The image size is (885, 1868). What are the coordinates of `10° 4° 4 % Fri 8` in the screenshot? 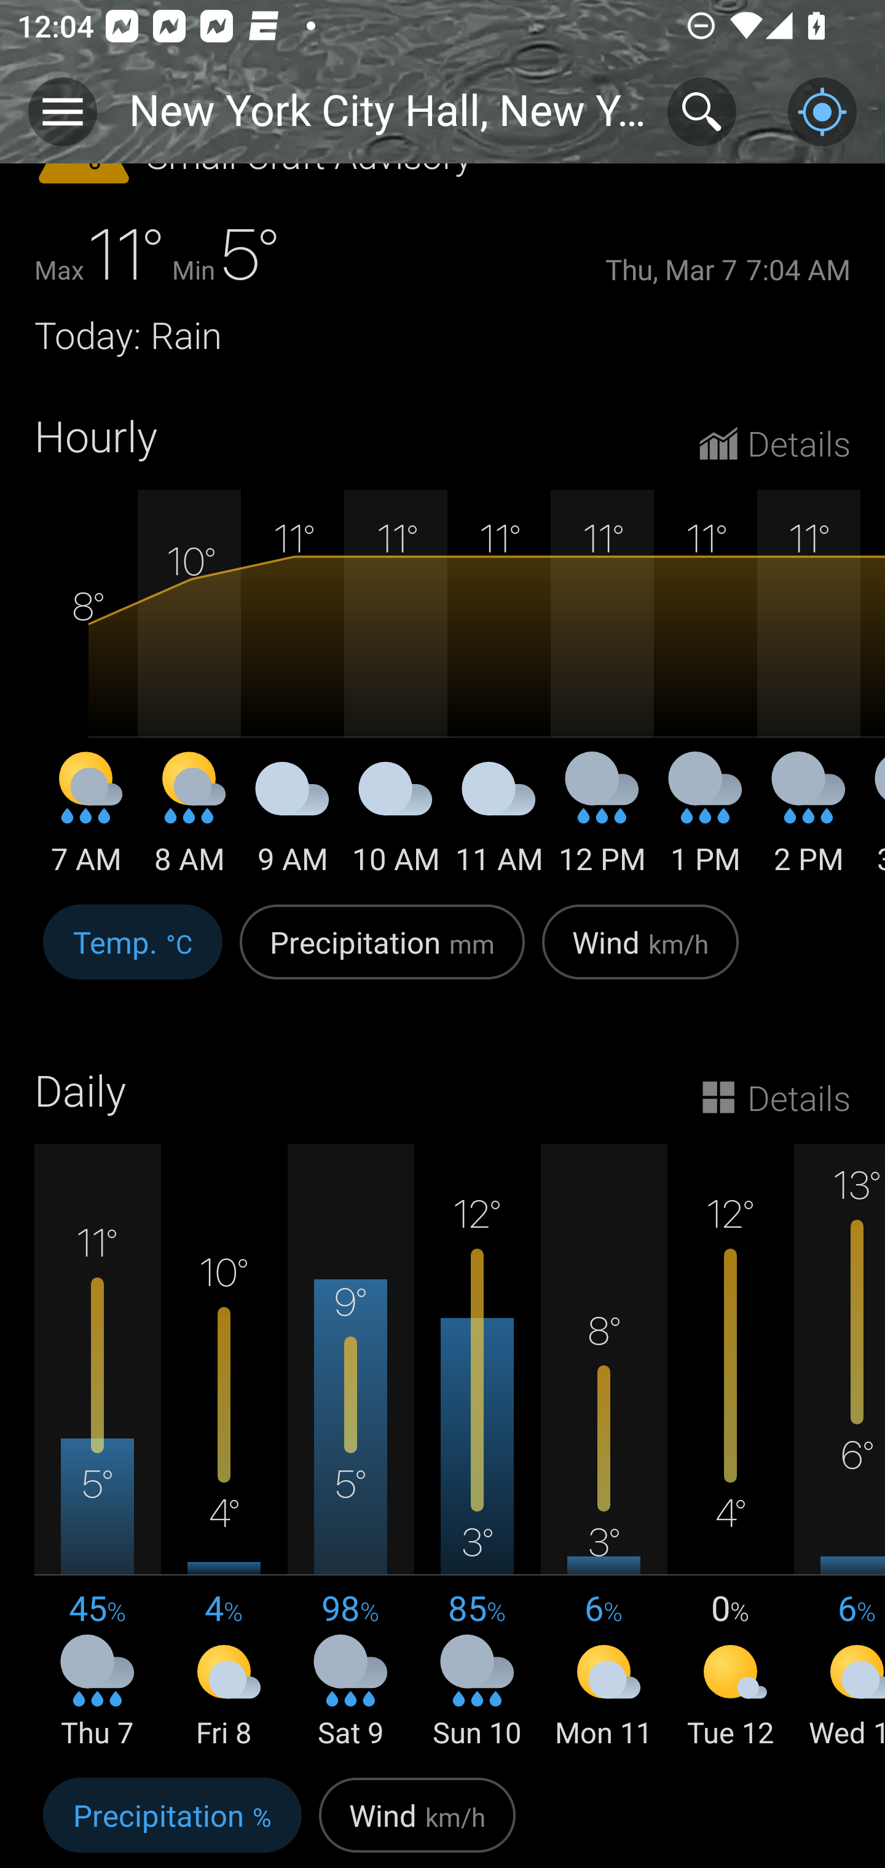 It's located at (224, 1448).